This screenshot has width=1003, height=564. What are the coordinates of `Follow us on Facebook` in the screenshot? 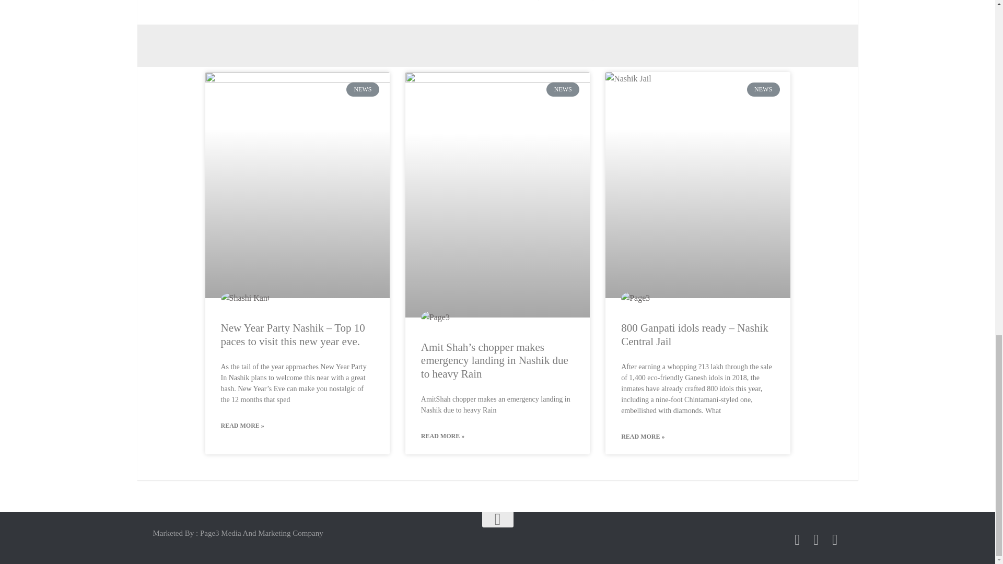 It's located at (797, 539).